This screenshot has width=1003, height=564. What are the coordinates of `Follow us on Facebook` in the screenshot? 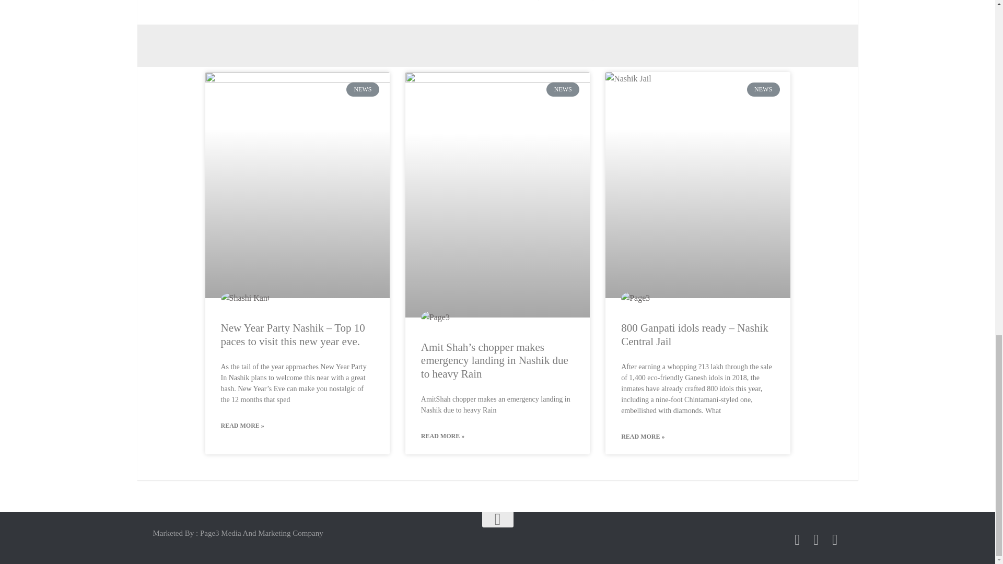 It's located at (797, 539).